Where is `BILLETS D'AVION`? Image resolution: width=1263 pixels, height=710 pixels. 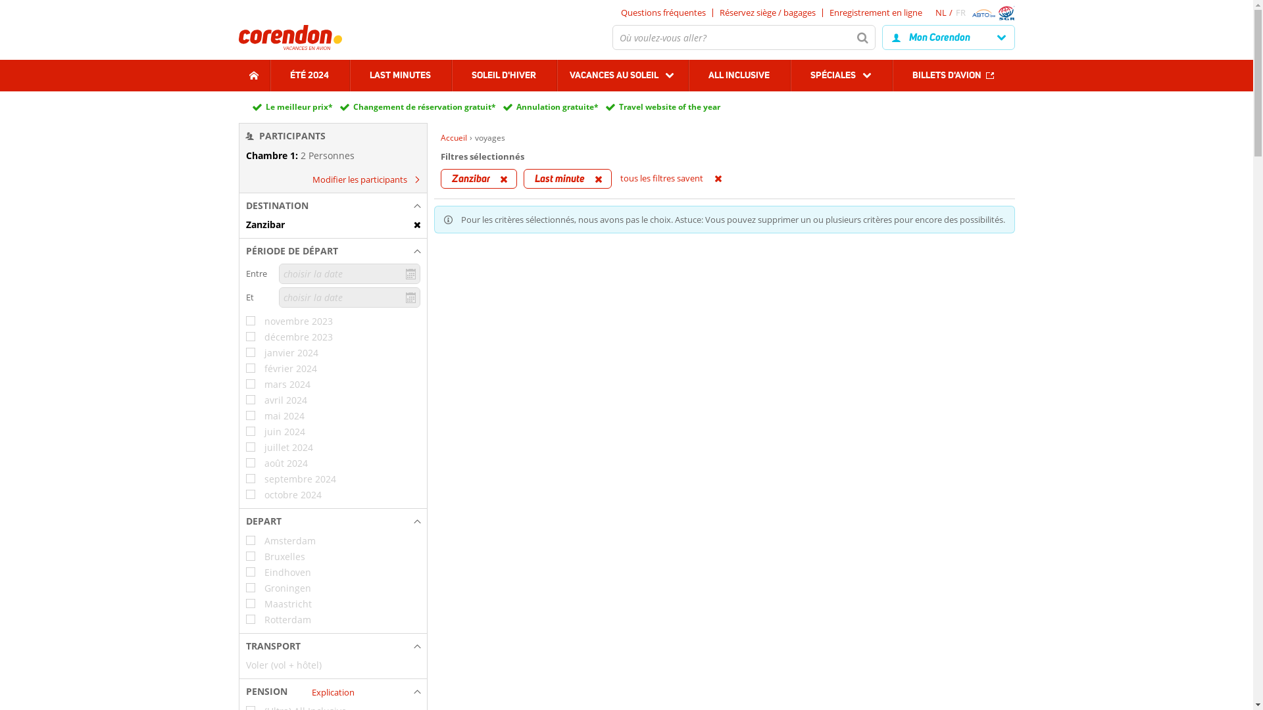 BILLETS D'AVION is located at coordinates (954, 76).